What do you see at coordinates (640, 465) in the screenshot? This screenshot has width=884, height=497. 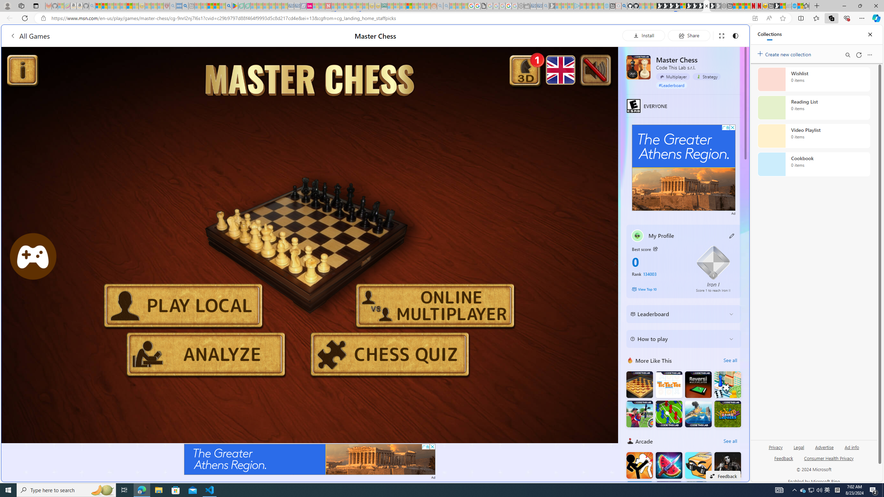 I see `Stickman Fighter : Mega Brawl` at bounding box center [640, 465].